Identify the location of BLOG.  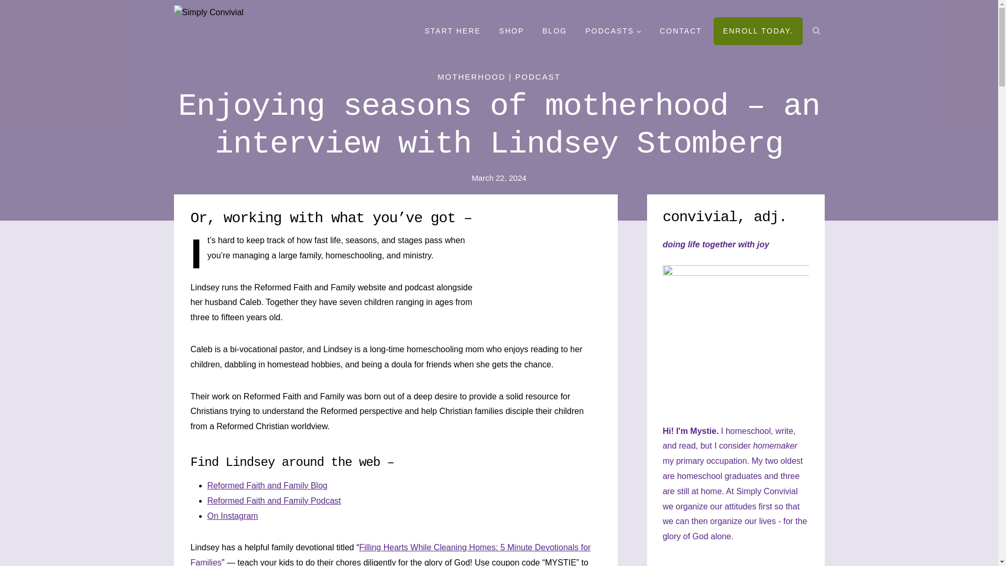
(554, 31).